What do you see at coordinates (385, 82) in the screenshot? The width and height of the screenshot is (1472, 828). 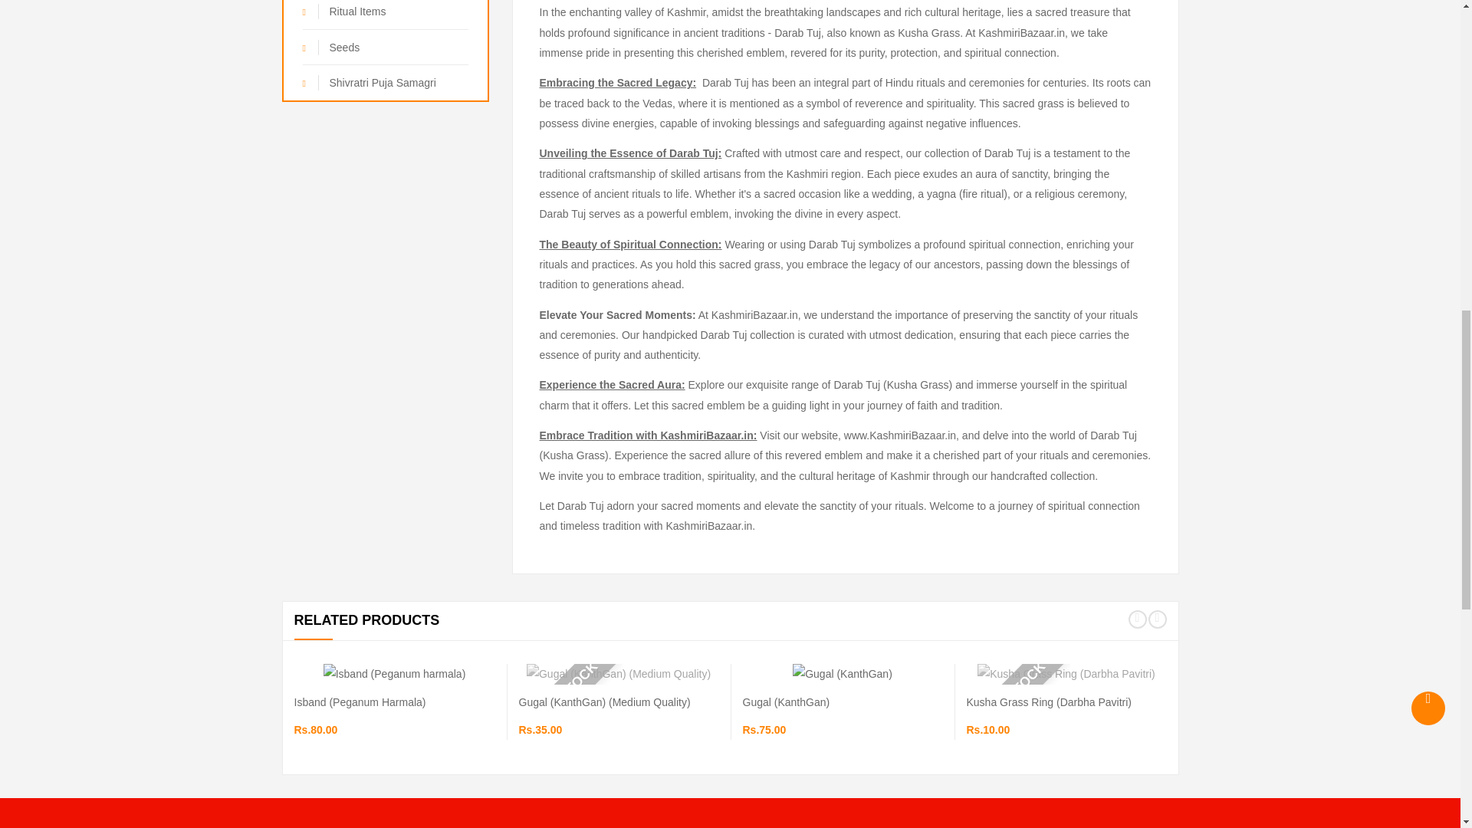 I see `Shivratri Puja Samagri` at bounding box center [385, 82].